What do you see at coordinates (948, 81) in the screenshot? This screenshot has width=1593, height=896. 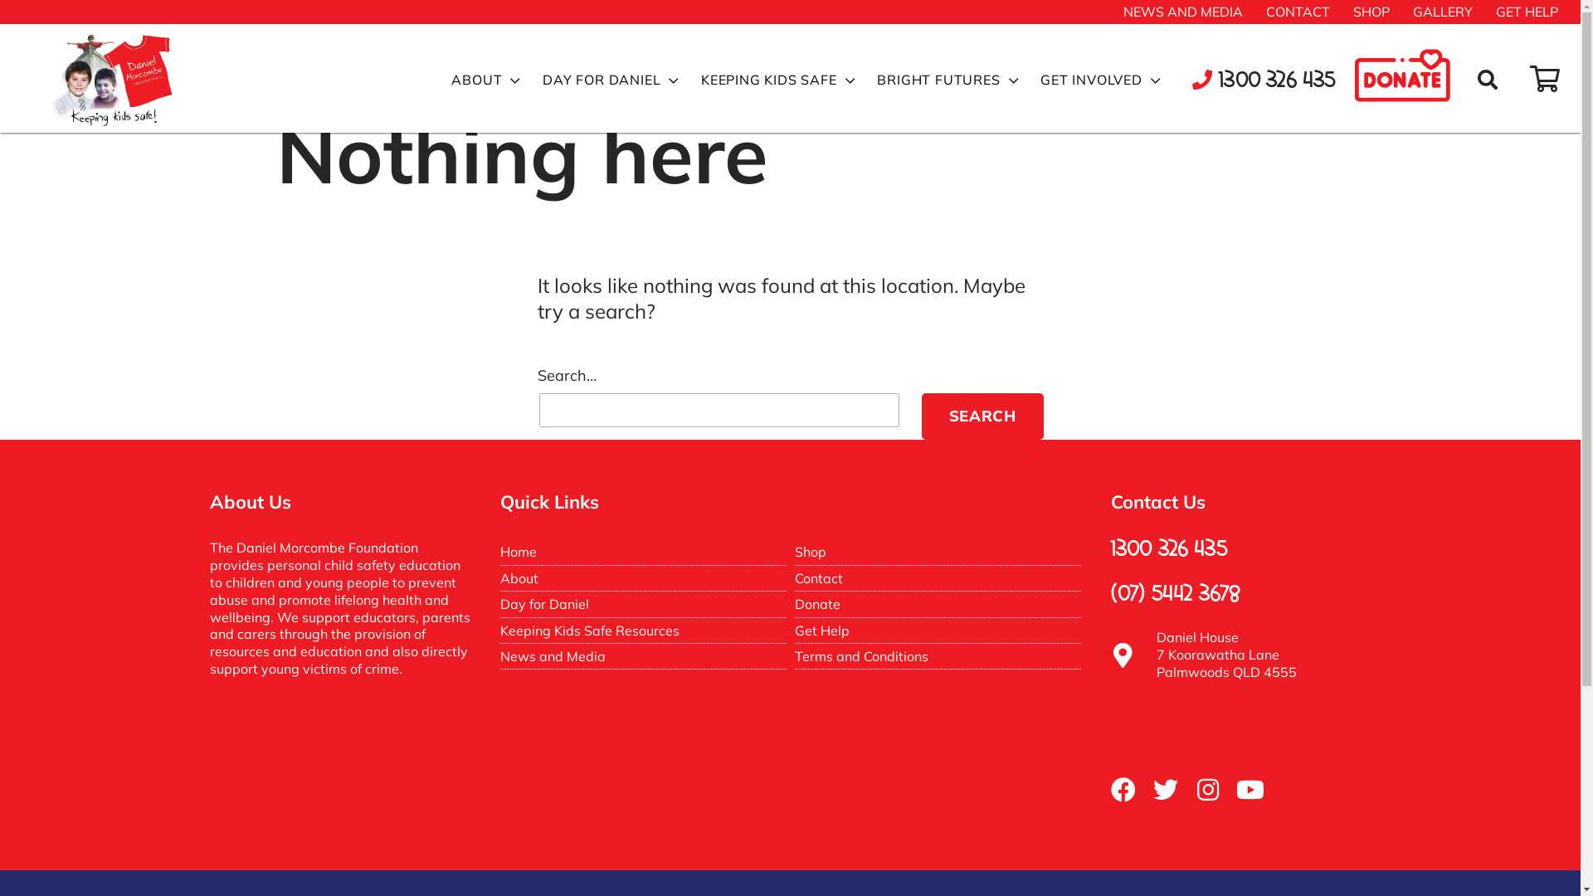 I see `BRIGHT FUTURES` at bounding box center [948, 81].